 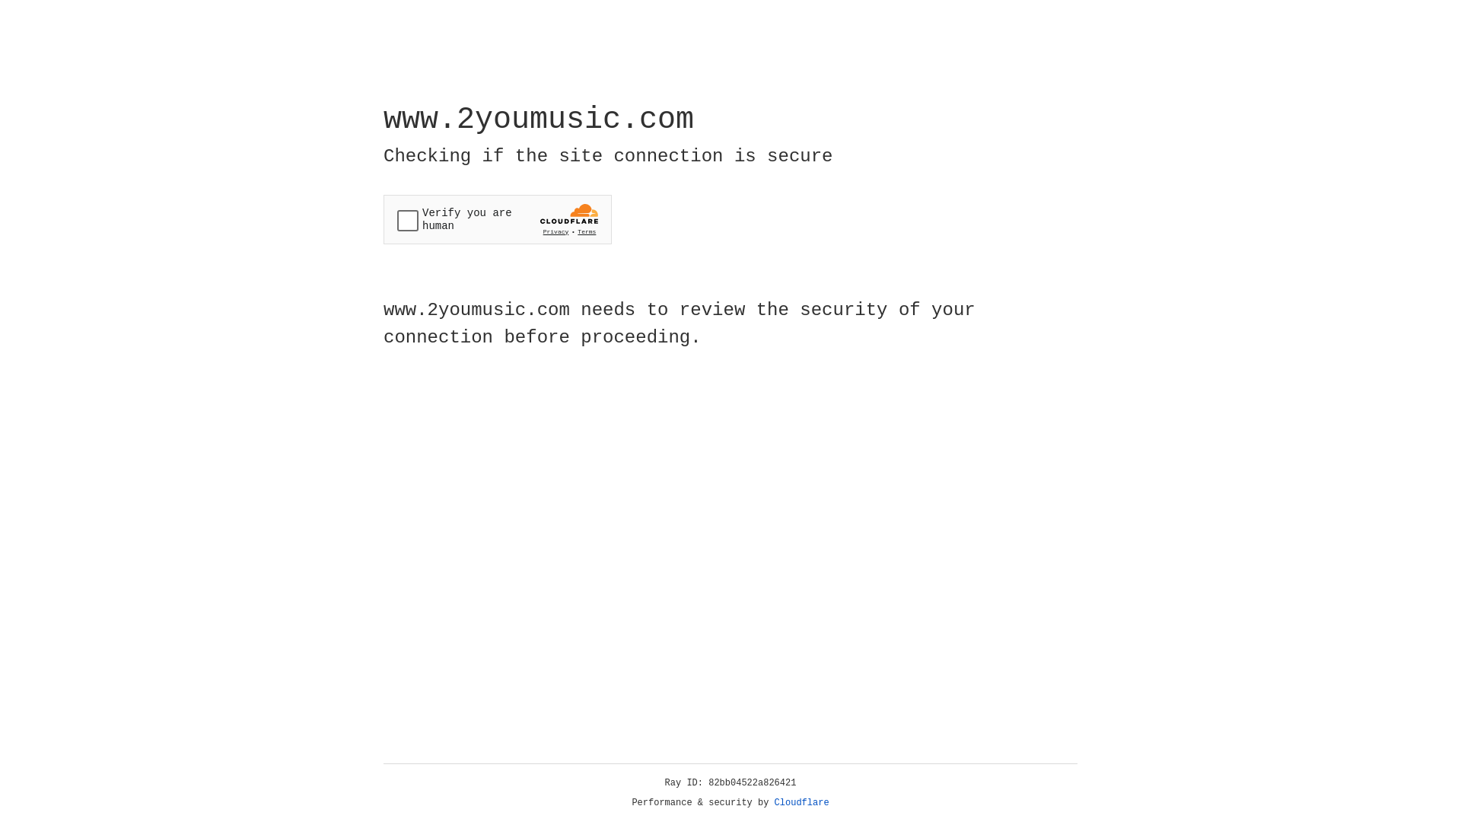 What do you see at coordinates (802, 803) in the screenshot?
I see `Cloudflare` at bounding box center [802, 803].